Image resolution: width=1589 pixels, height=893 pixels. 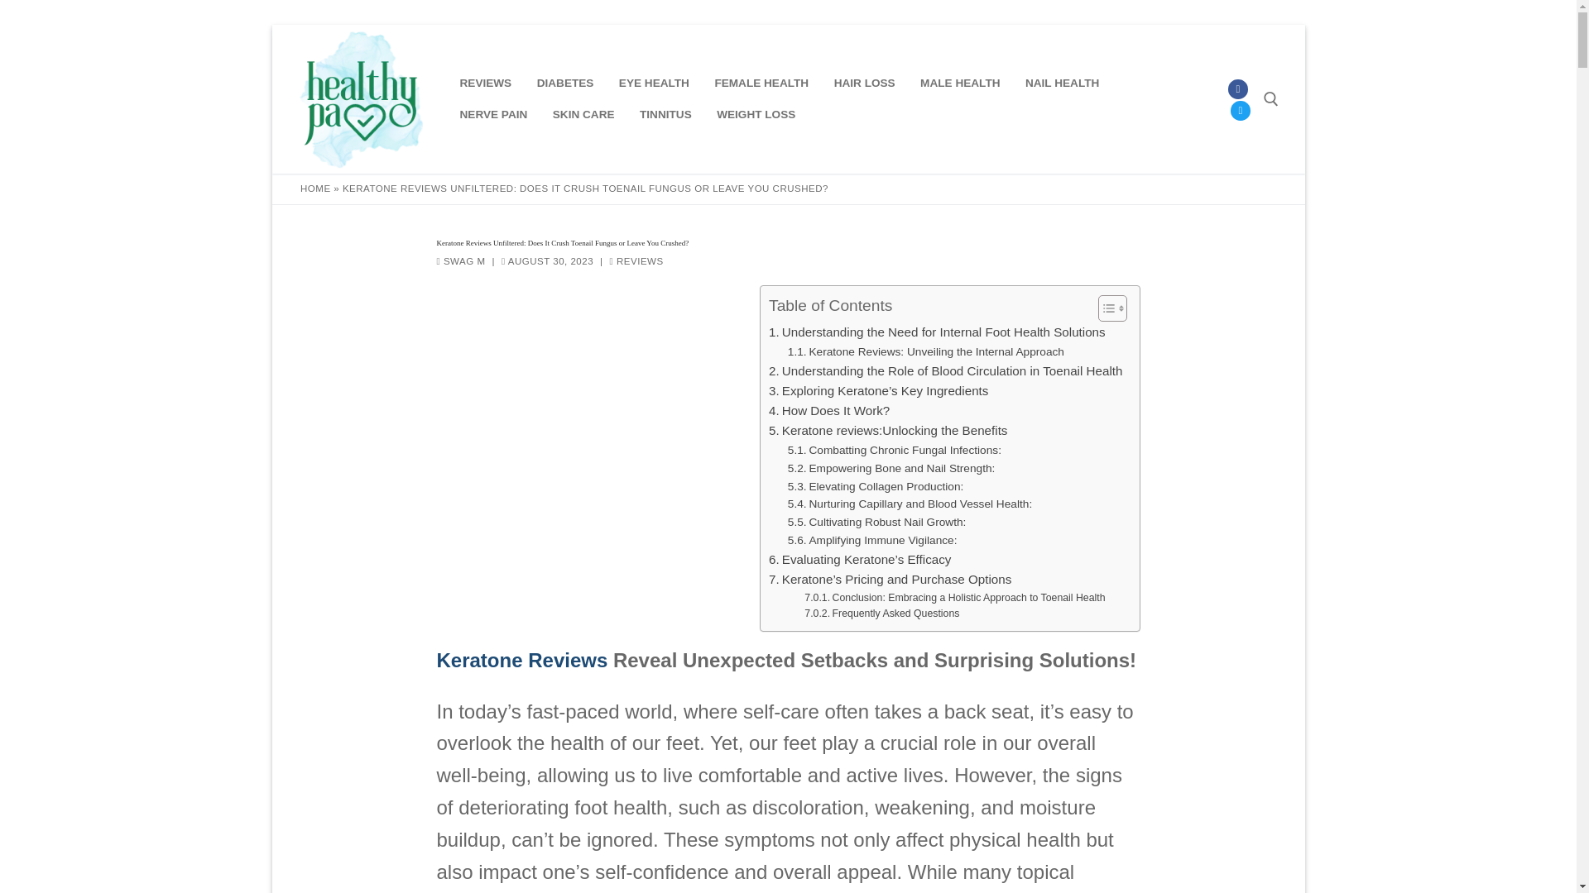 I want to click on Combatting Chronic Fungal Infections:, so click(x=894, y=450).